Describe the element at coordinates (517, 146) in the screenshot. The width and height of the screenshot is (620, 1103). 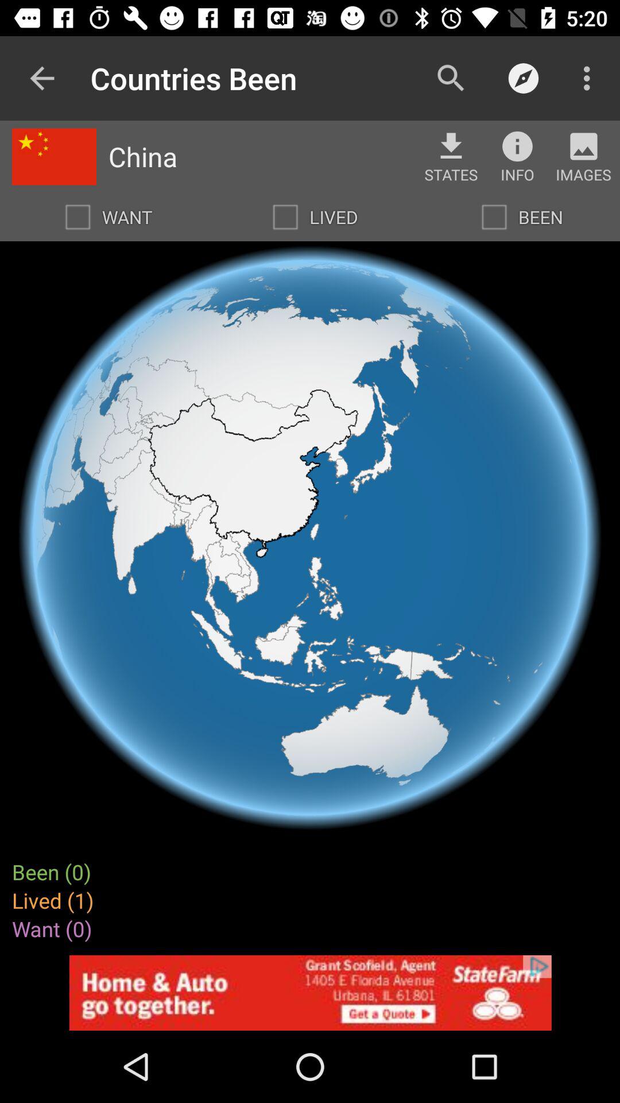
I see `more information` at that location.